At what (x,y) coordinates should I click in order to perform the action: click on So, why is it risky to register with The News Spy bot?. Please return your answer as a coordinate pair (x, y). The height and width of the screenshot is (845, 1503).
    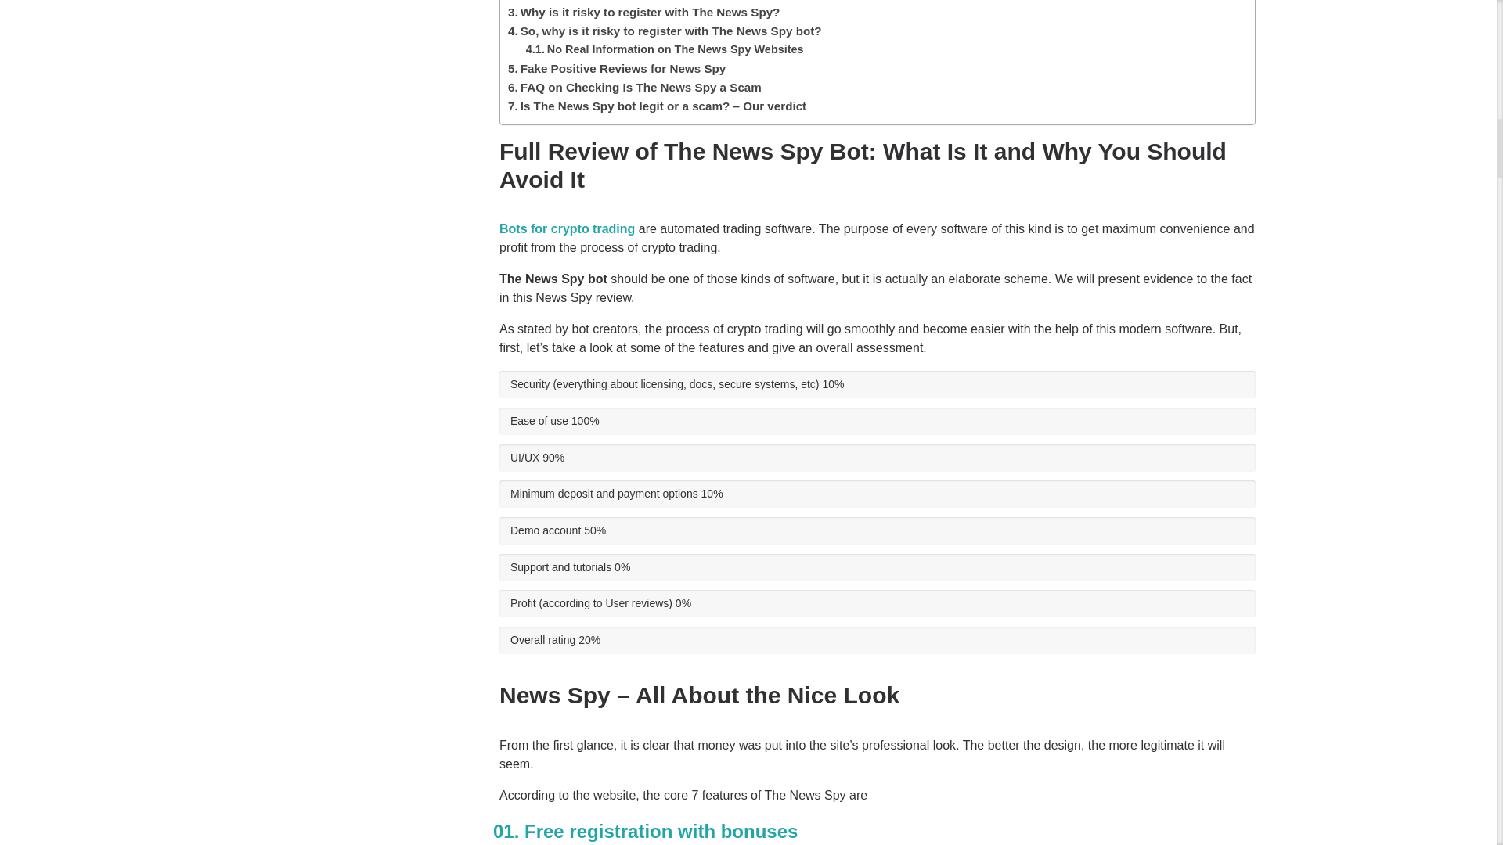
    Looking at the image, I should click on (671, 31).